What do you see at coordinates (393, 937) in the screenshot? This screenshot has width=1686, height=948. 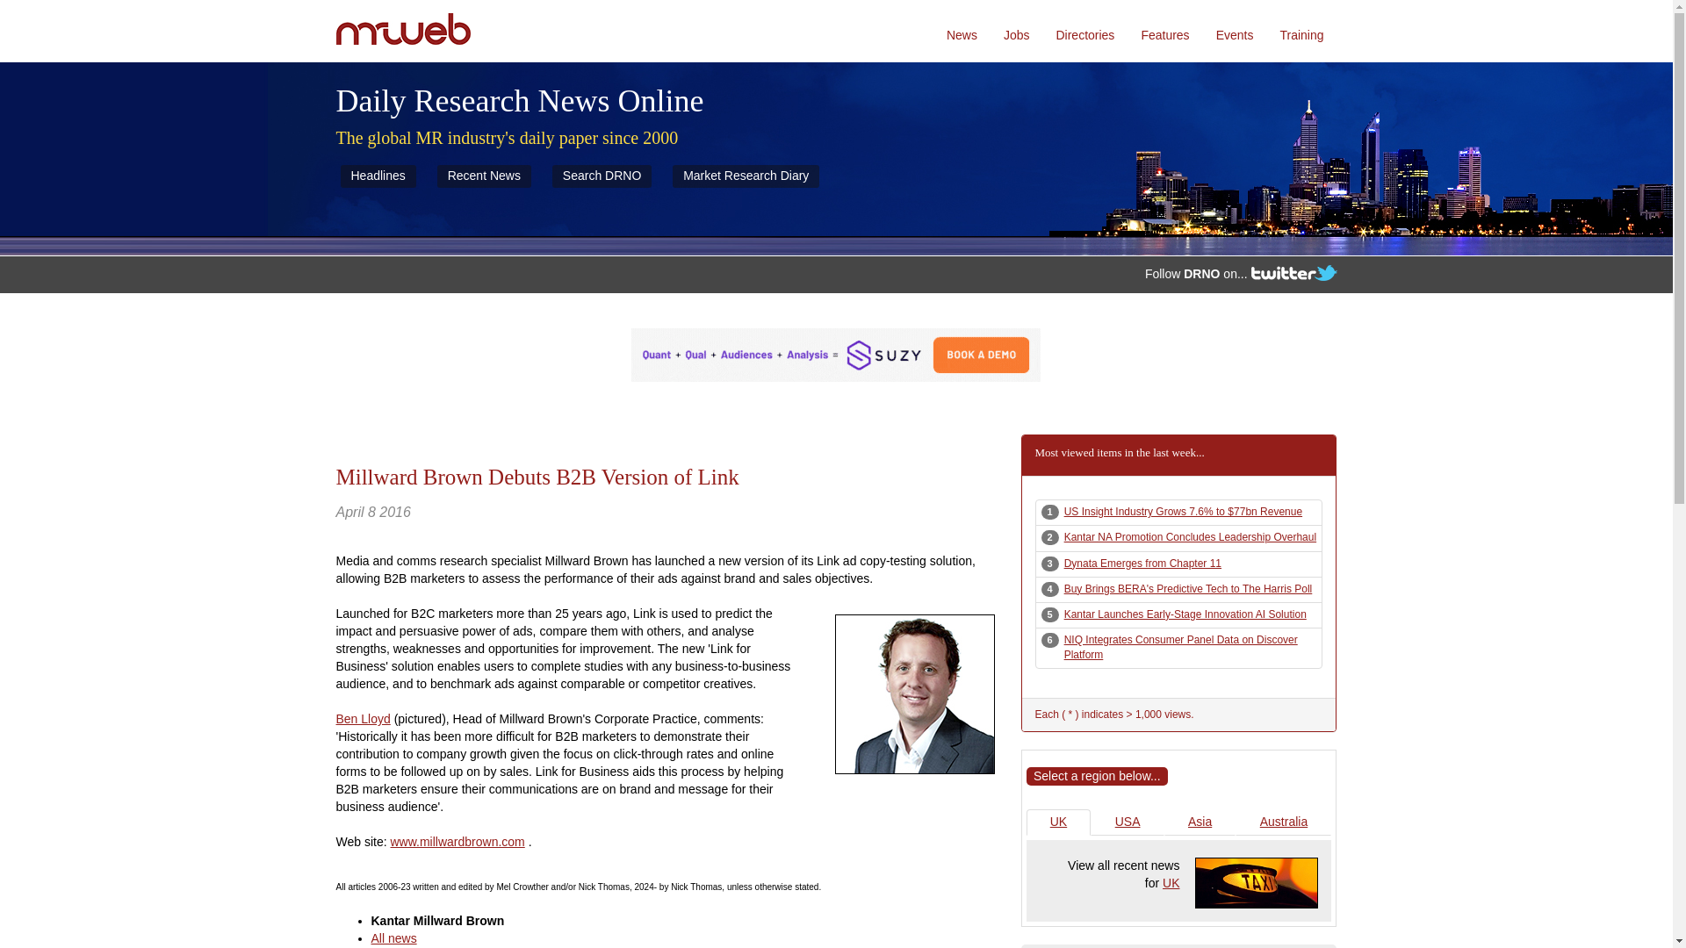 I see `All news` at bounding box center [393, 937].